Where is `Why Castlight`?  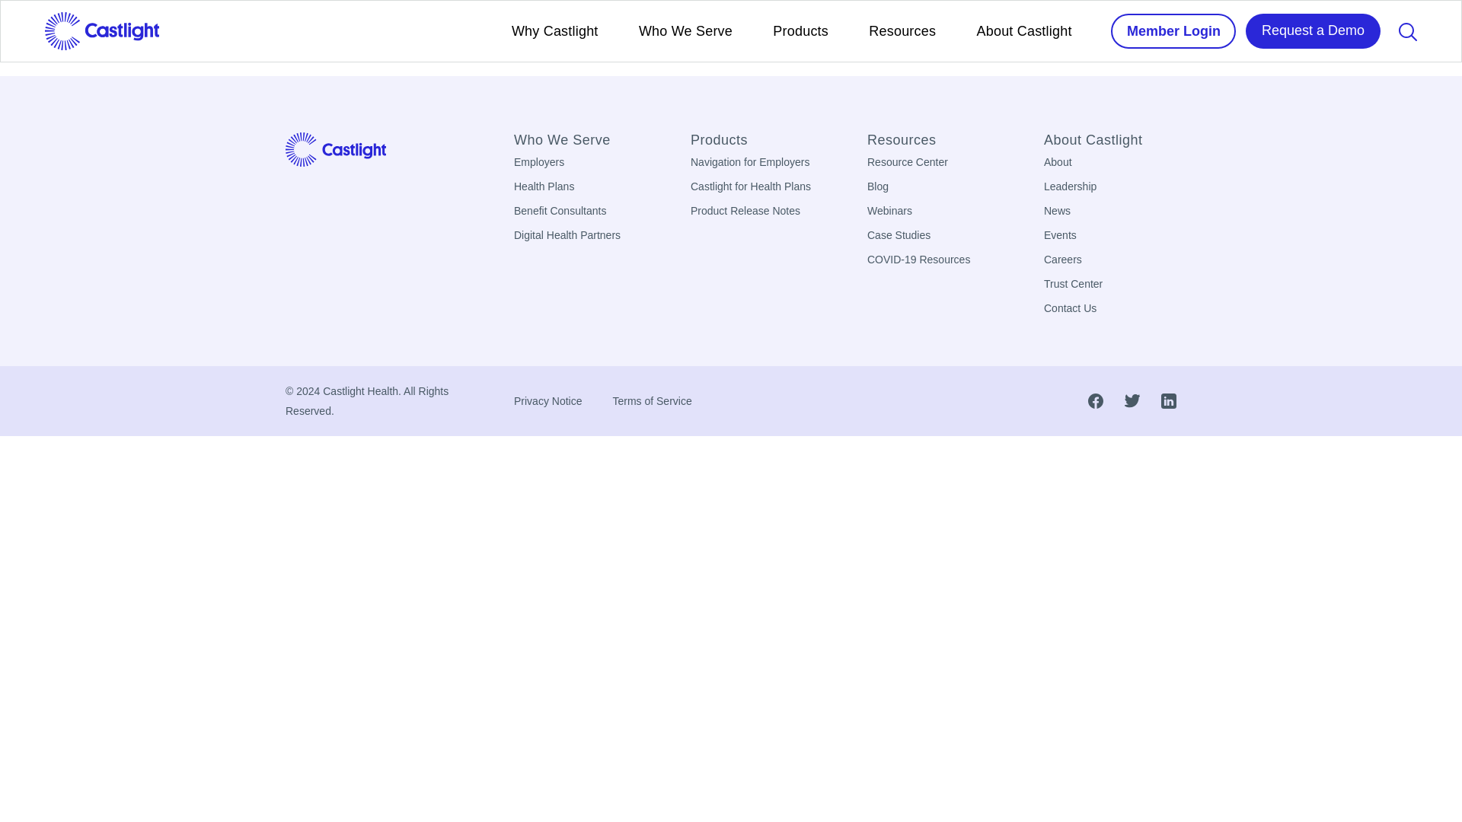
Why Castlight is located at coordinates (554, 30).